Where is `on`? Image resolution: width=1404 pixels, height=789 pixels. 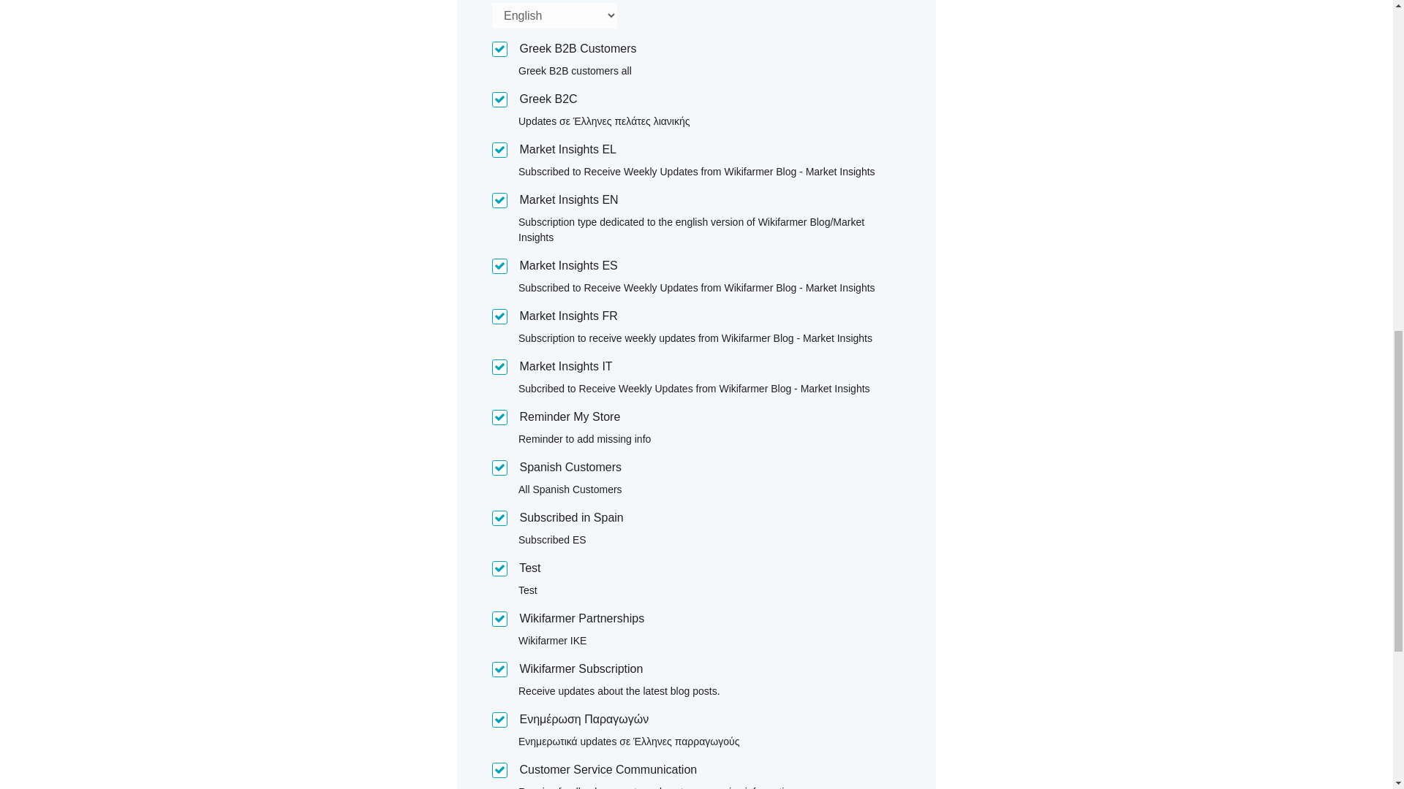
on is located at coordinates (499, 518).